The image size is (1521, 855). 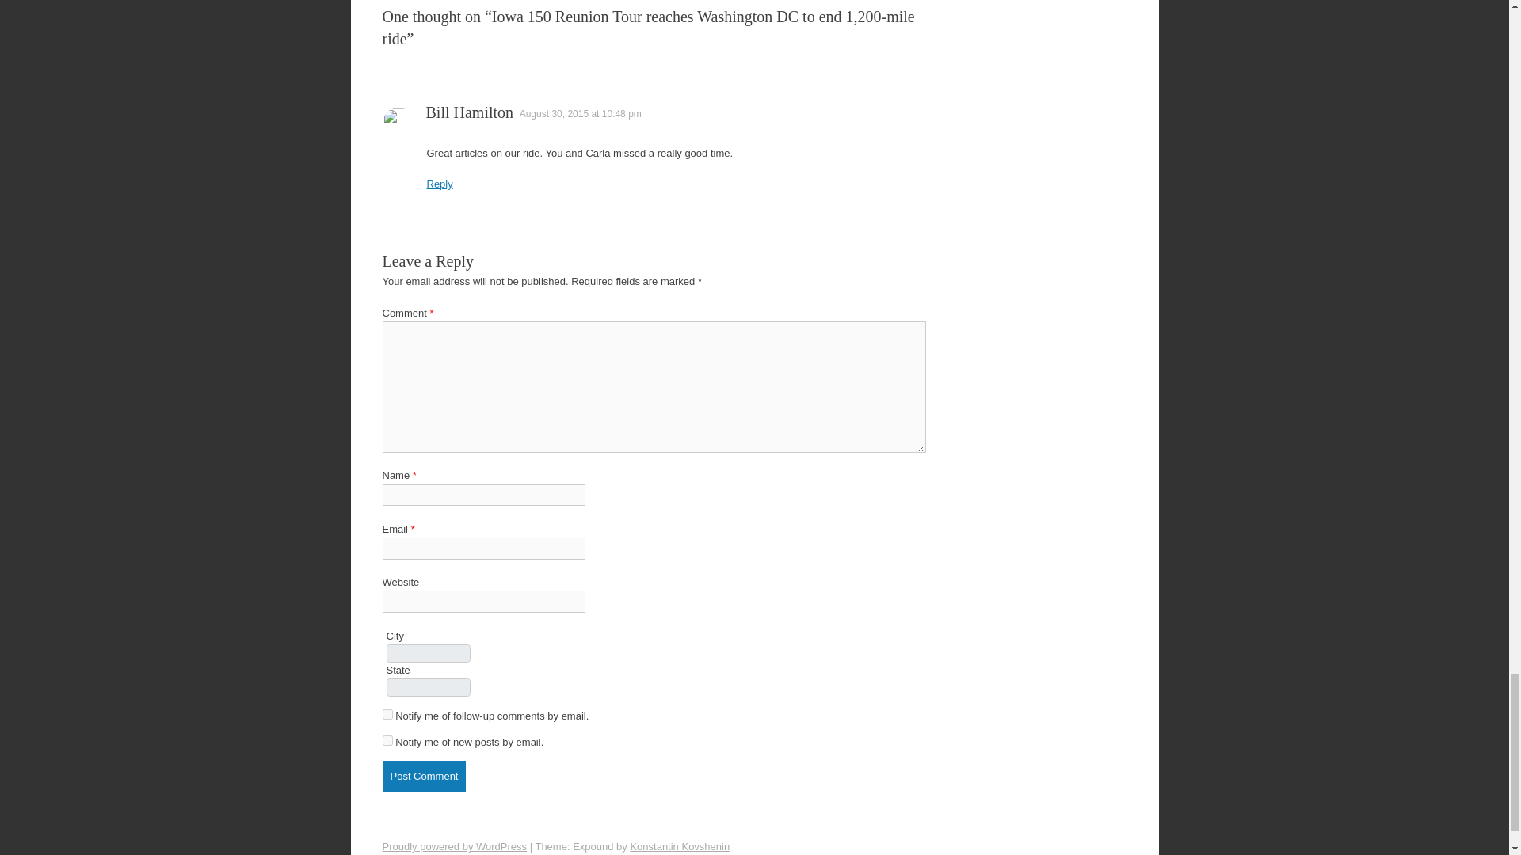 I want to click on Reply, so click(x=439, y=184).